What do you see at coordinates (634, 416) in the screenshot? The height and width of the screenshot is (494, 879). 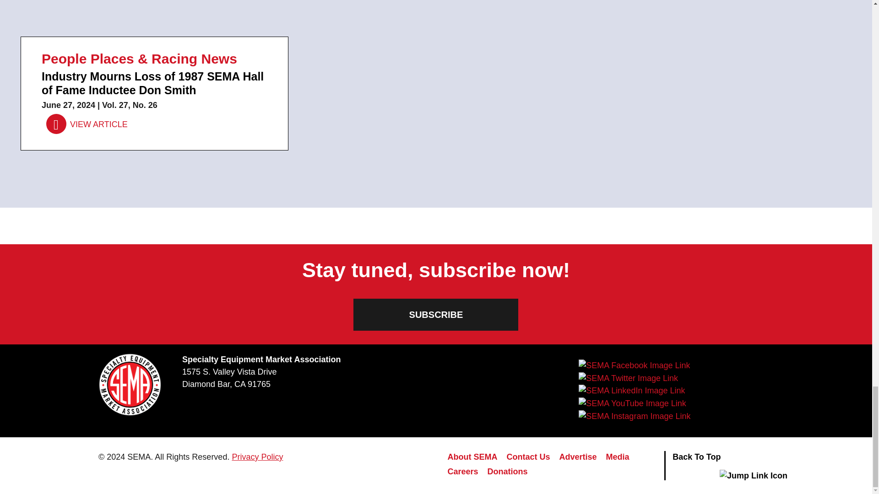 I see `SEMA Instagram Link` at bounding box center [634, 416].